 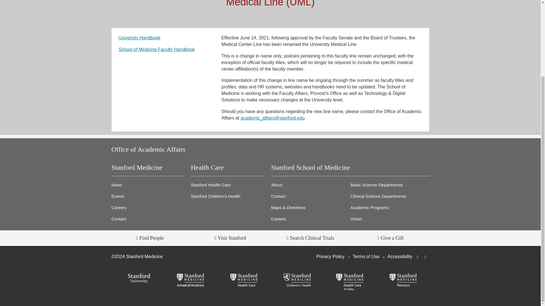 What do you see at coordinates (244, 280) in the screenshot?
I see `Stanford Health Care` at bounding box center [244, 280].